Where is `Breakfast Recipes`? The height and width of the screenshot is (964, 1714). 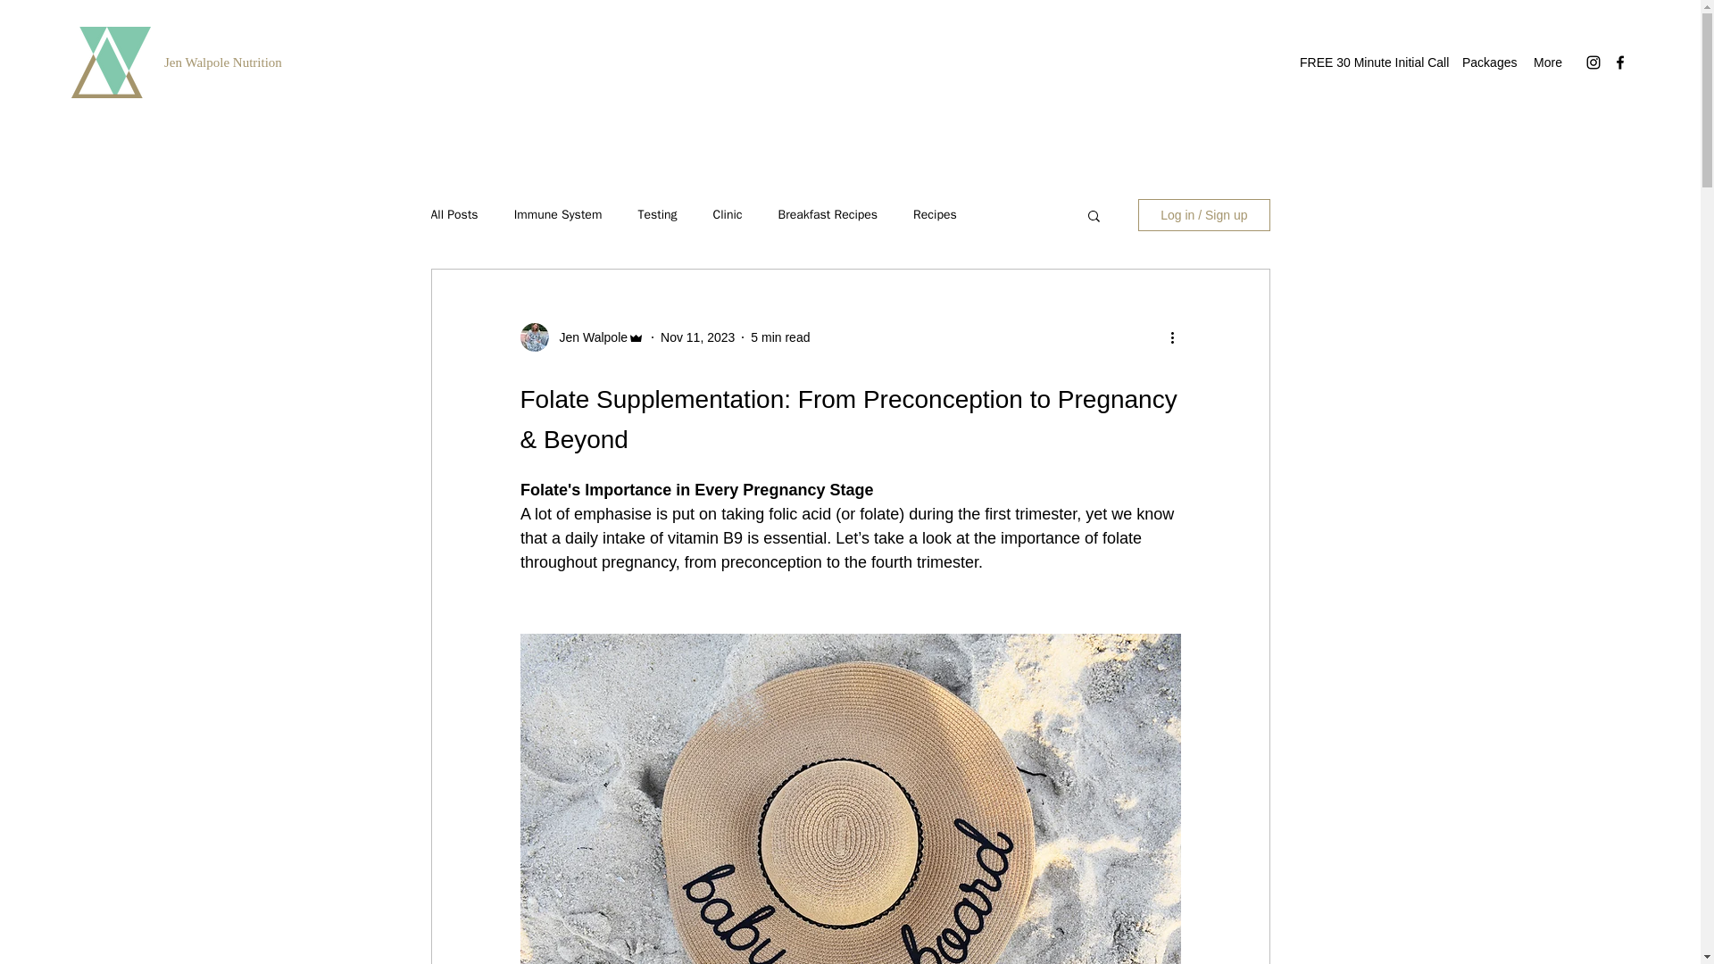 Breakfast Recipes is located at coordinates (828, 214).